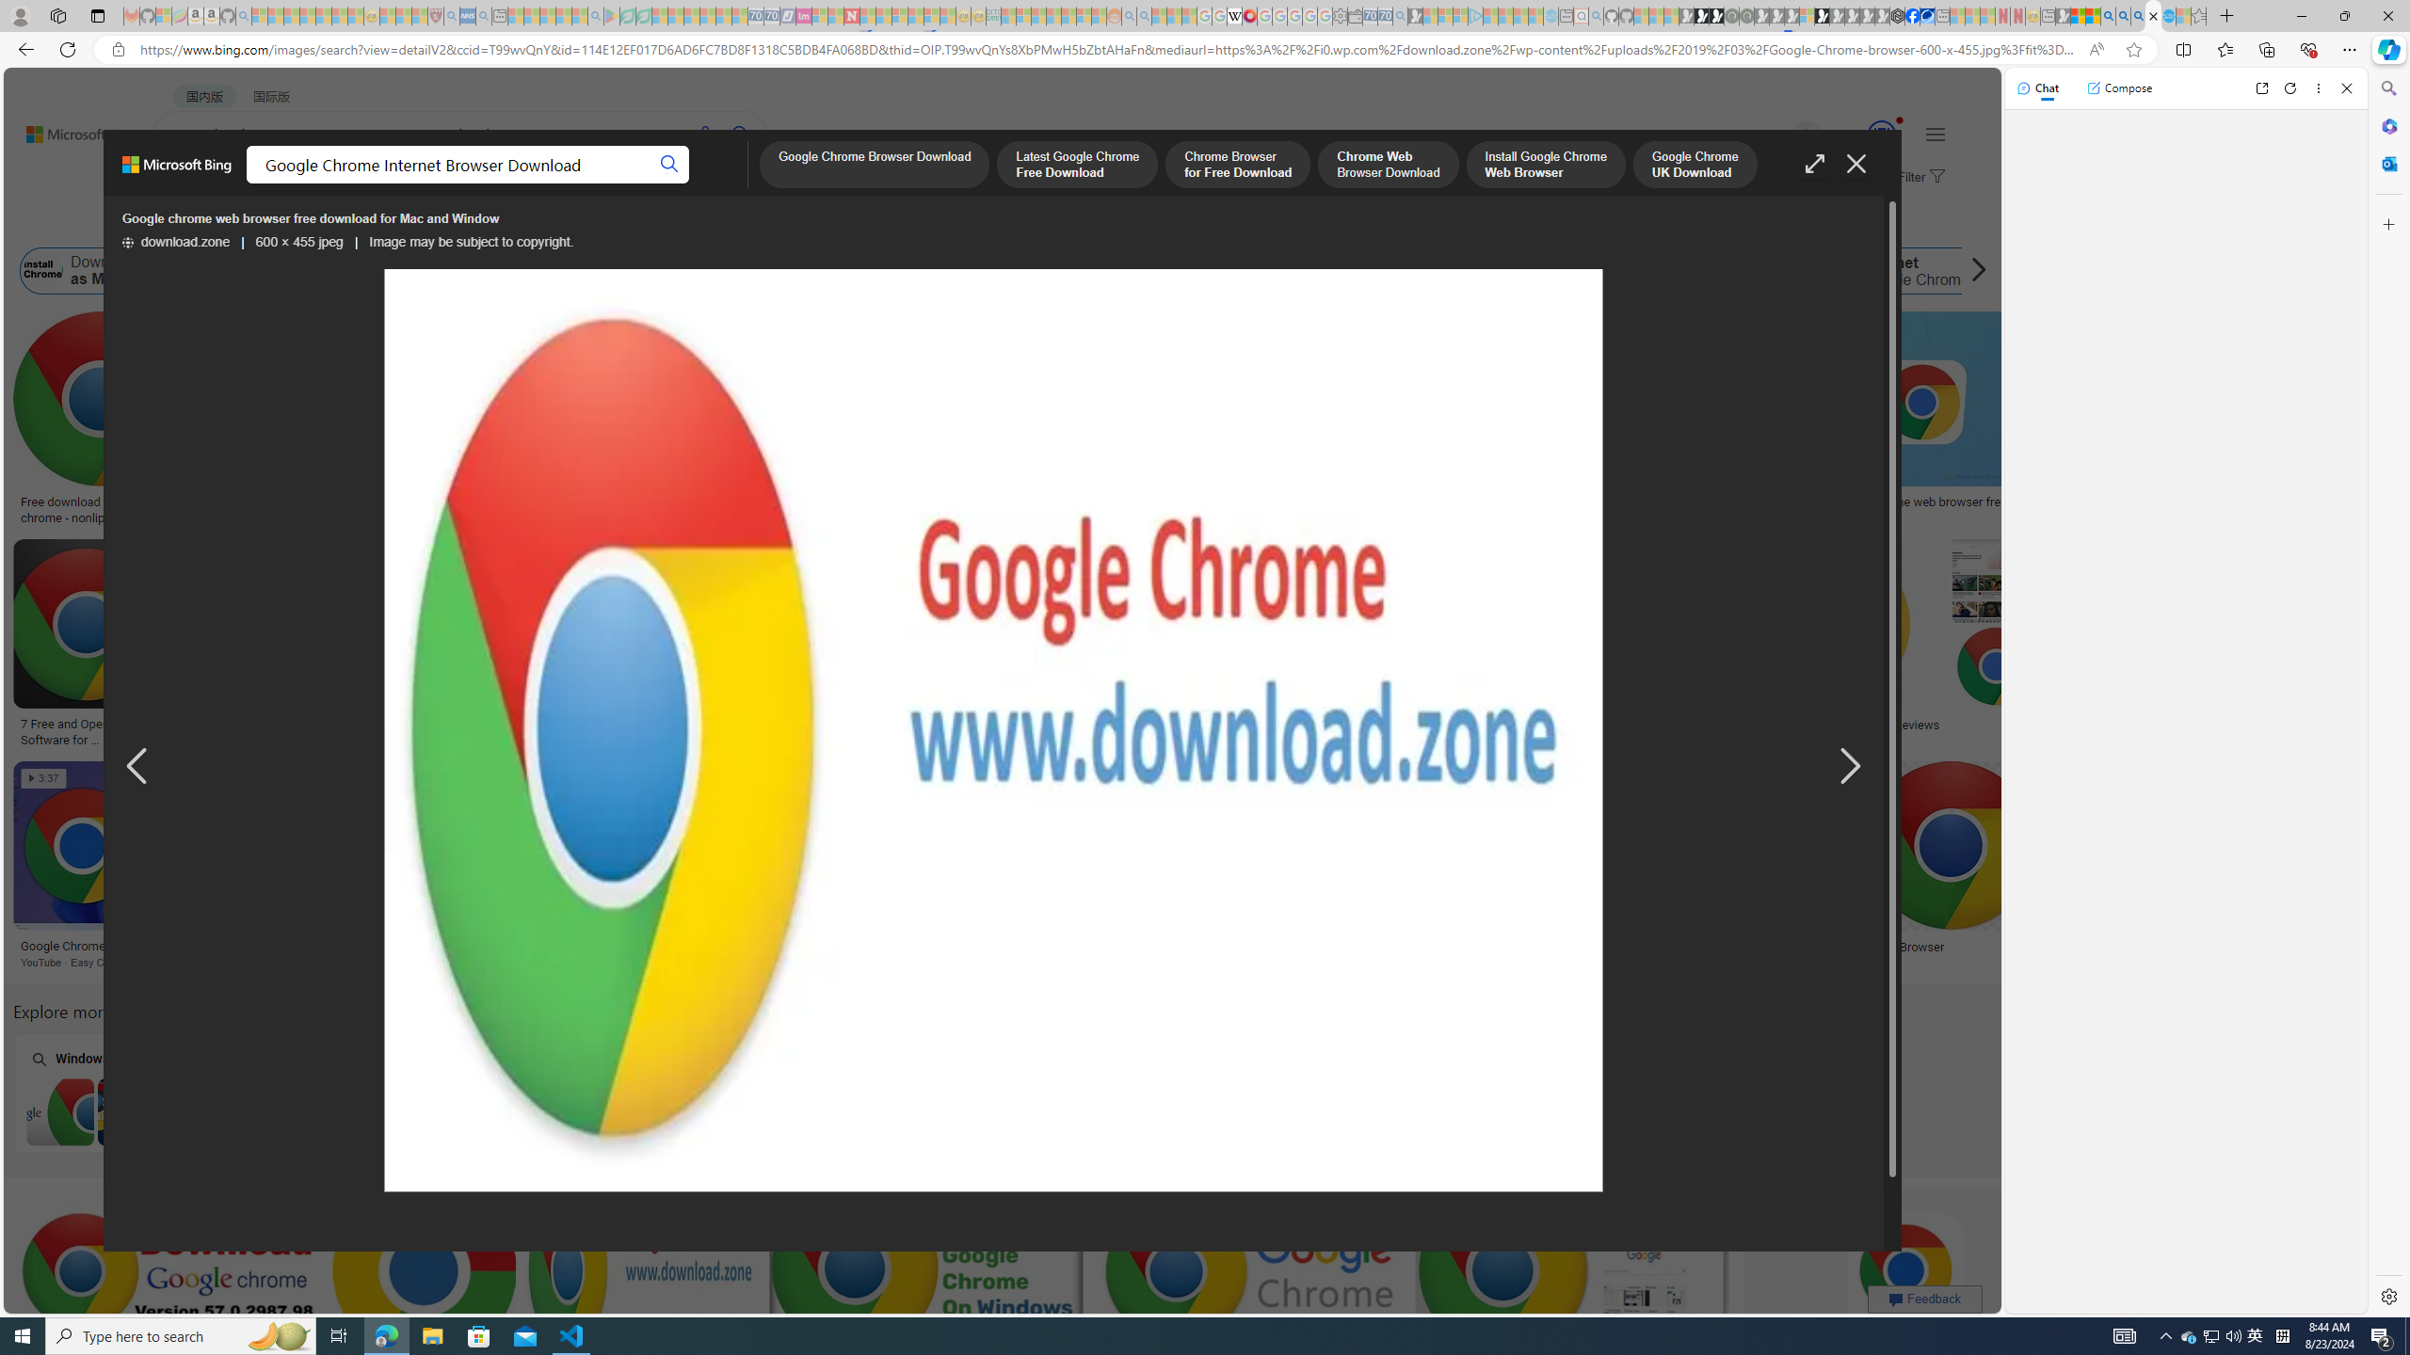  I want to click on Google Chrome Web Browser Free Download, so click(510, 271).